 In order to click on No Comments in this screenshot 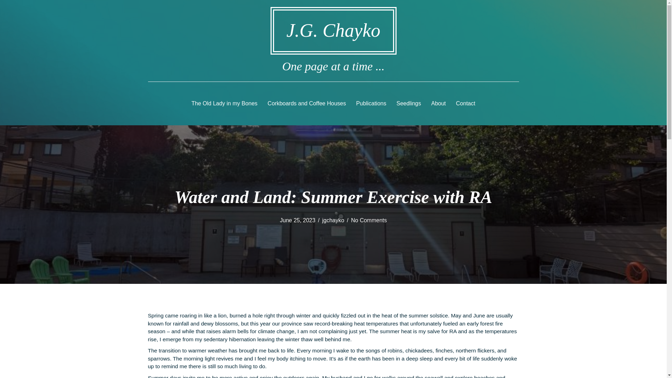, I will do `click(369, 220)`.